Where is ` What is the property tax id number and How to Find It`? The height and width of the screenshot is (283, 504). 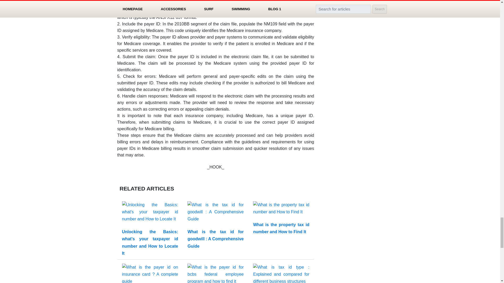
 What is the property tax id number and How to Find It is located at coordinates (281, 228).